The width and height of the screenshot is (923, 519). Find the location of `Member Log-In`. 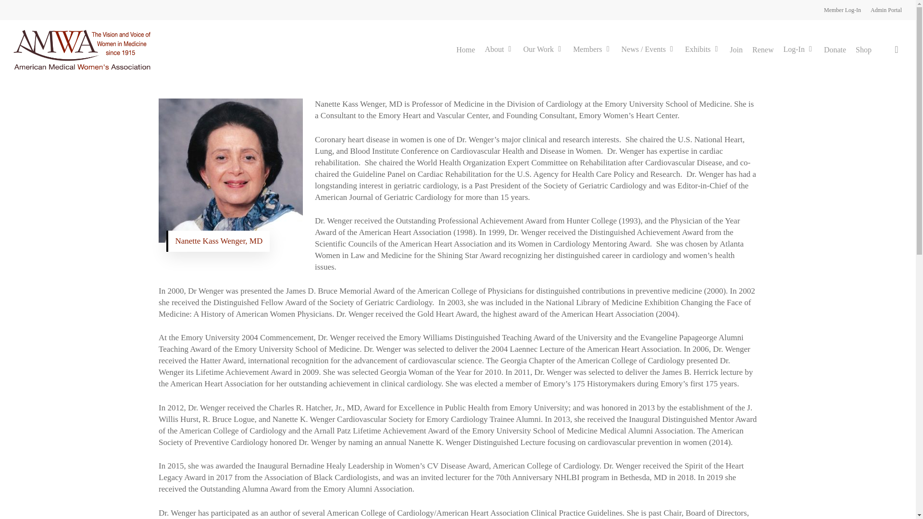

Member Log-In is located at coordinates (842, 10).